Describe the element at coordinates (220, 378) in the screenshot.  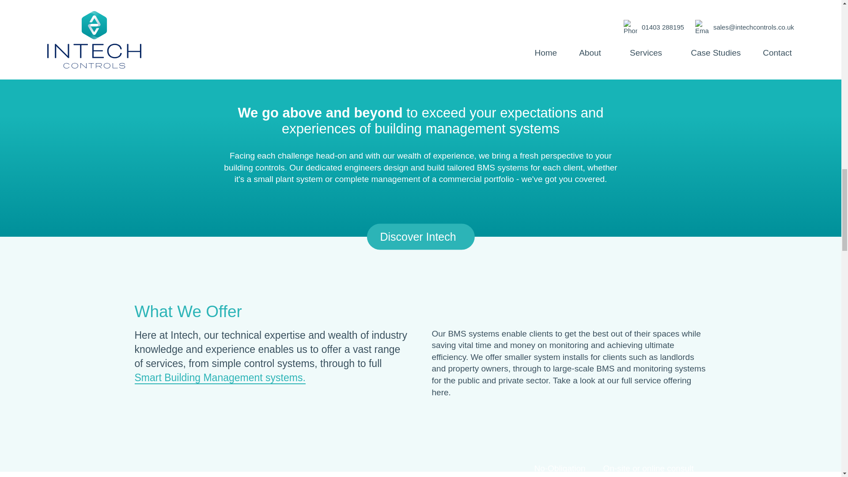
I see `Smart Building Management systems.` at that location.